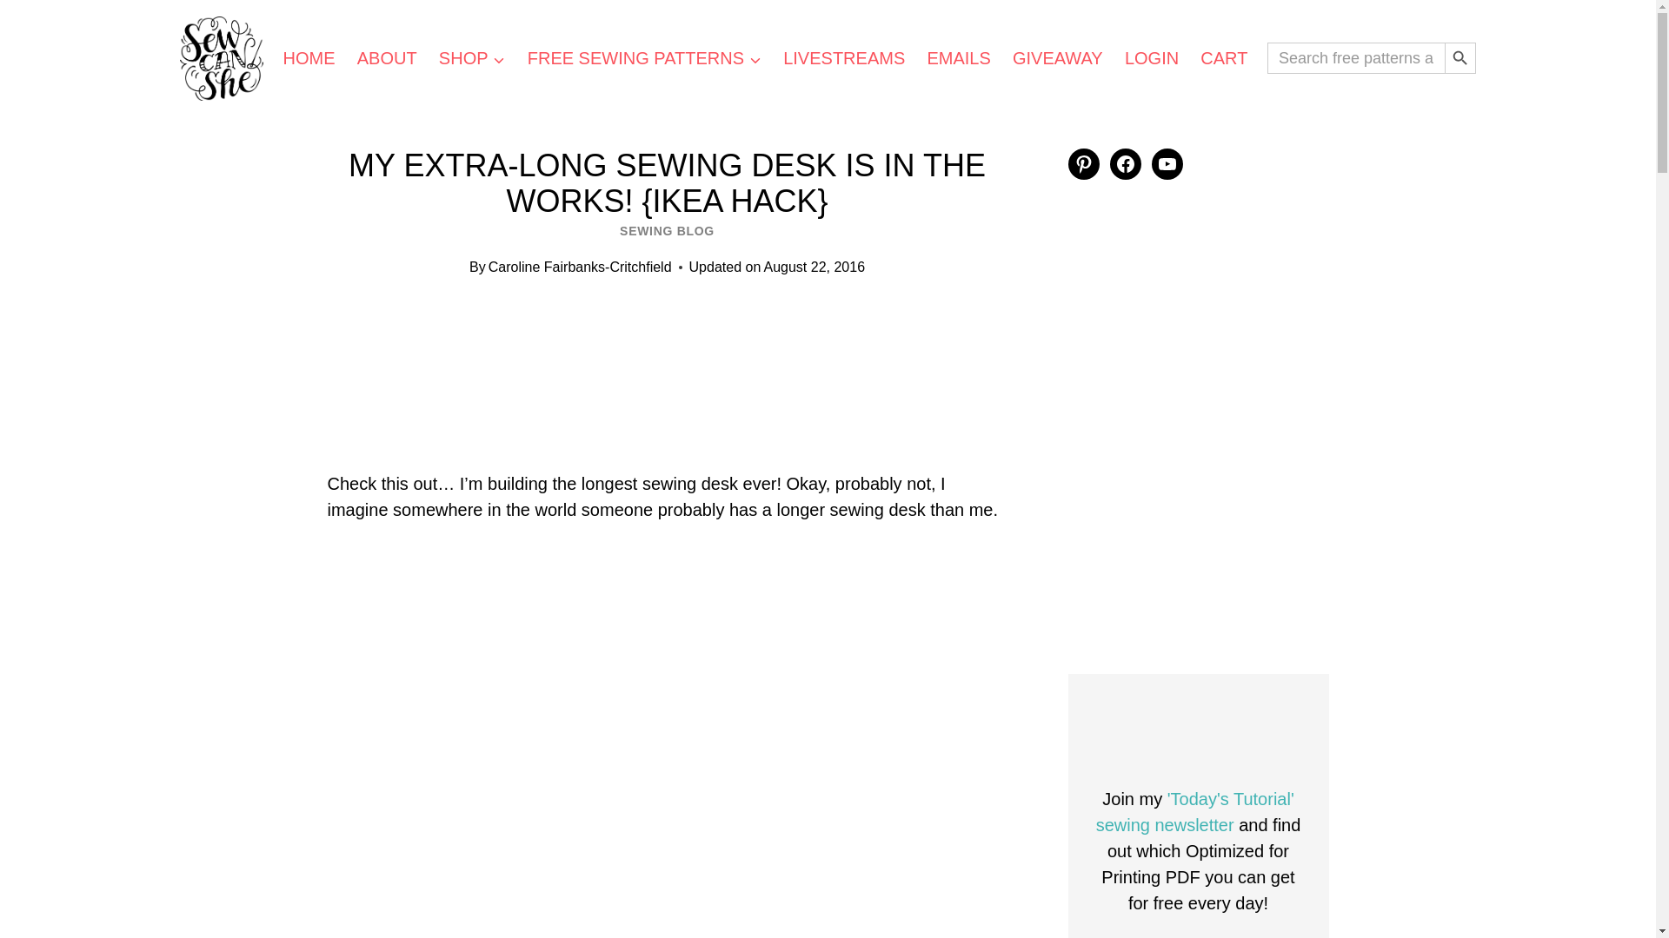  Describe the element at coordinates (960, 57) in the screenshot. I see `EMAILS` at that location.